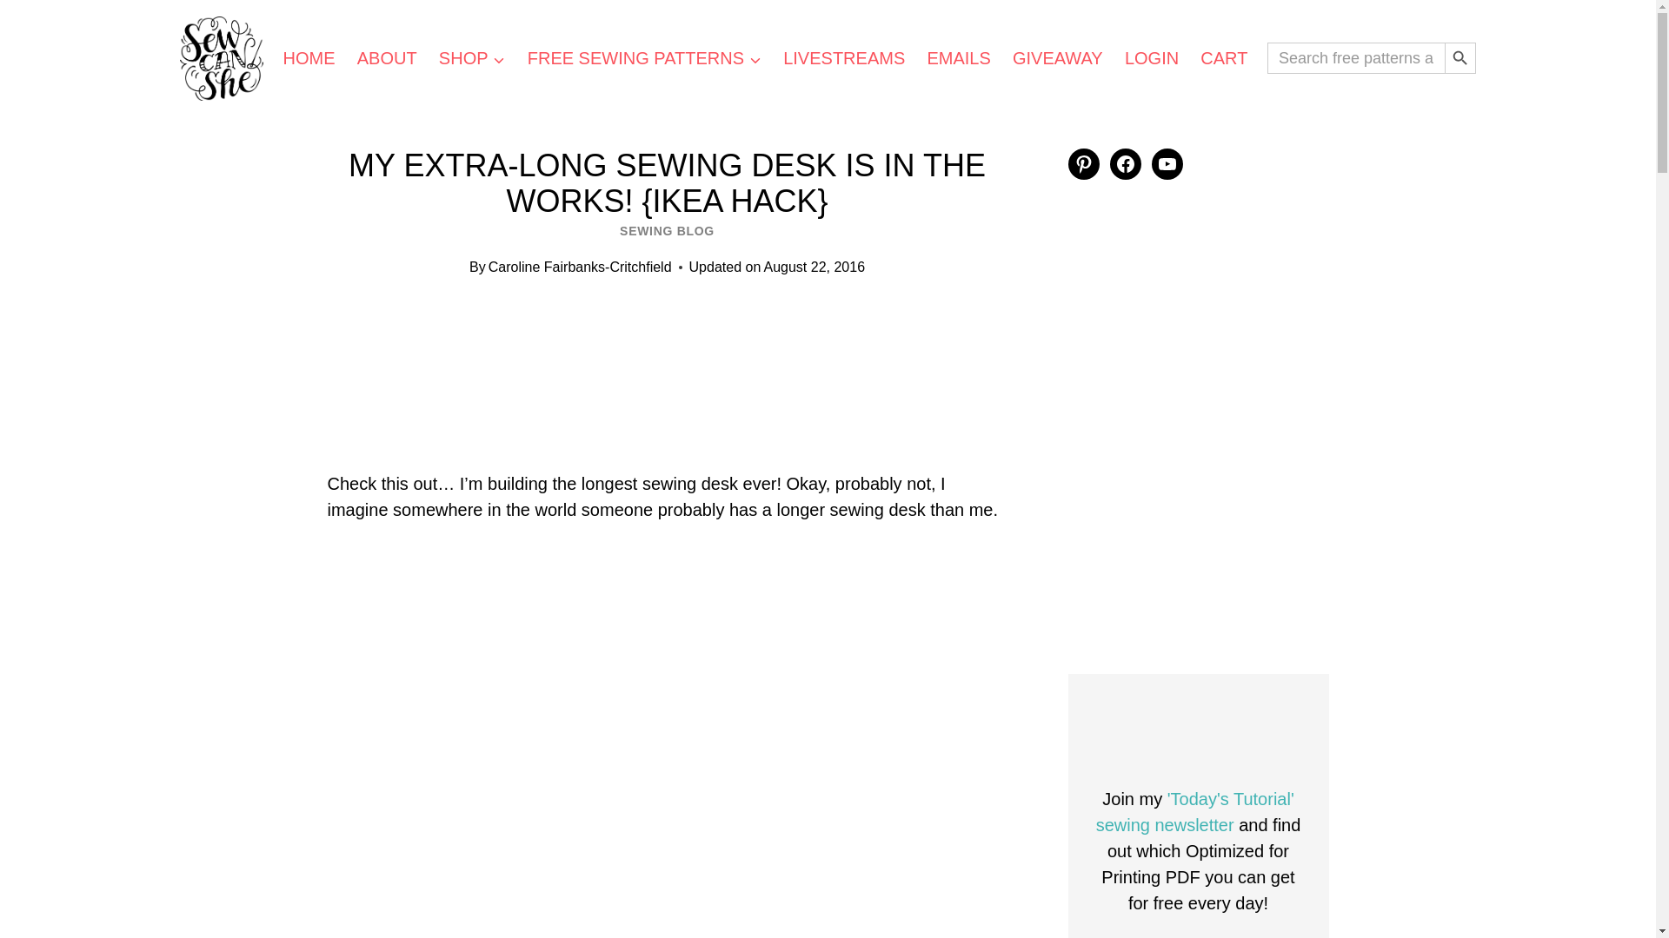  Describe the element at coordinates (960, 57) in the screenshot. I see `EMAILS` at that location.